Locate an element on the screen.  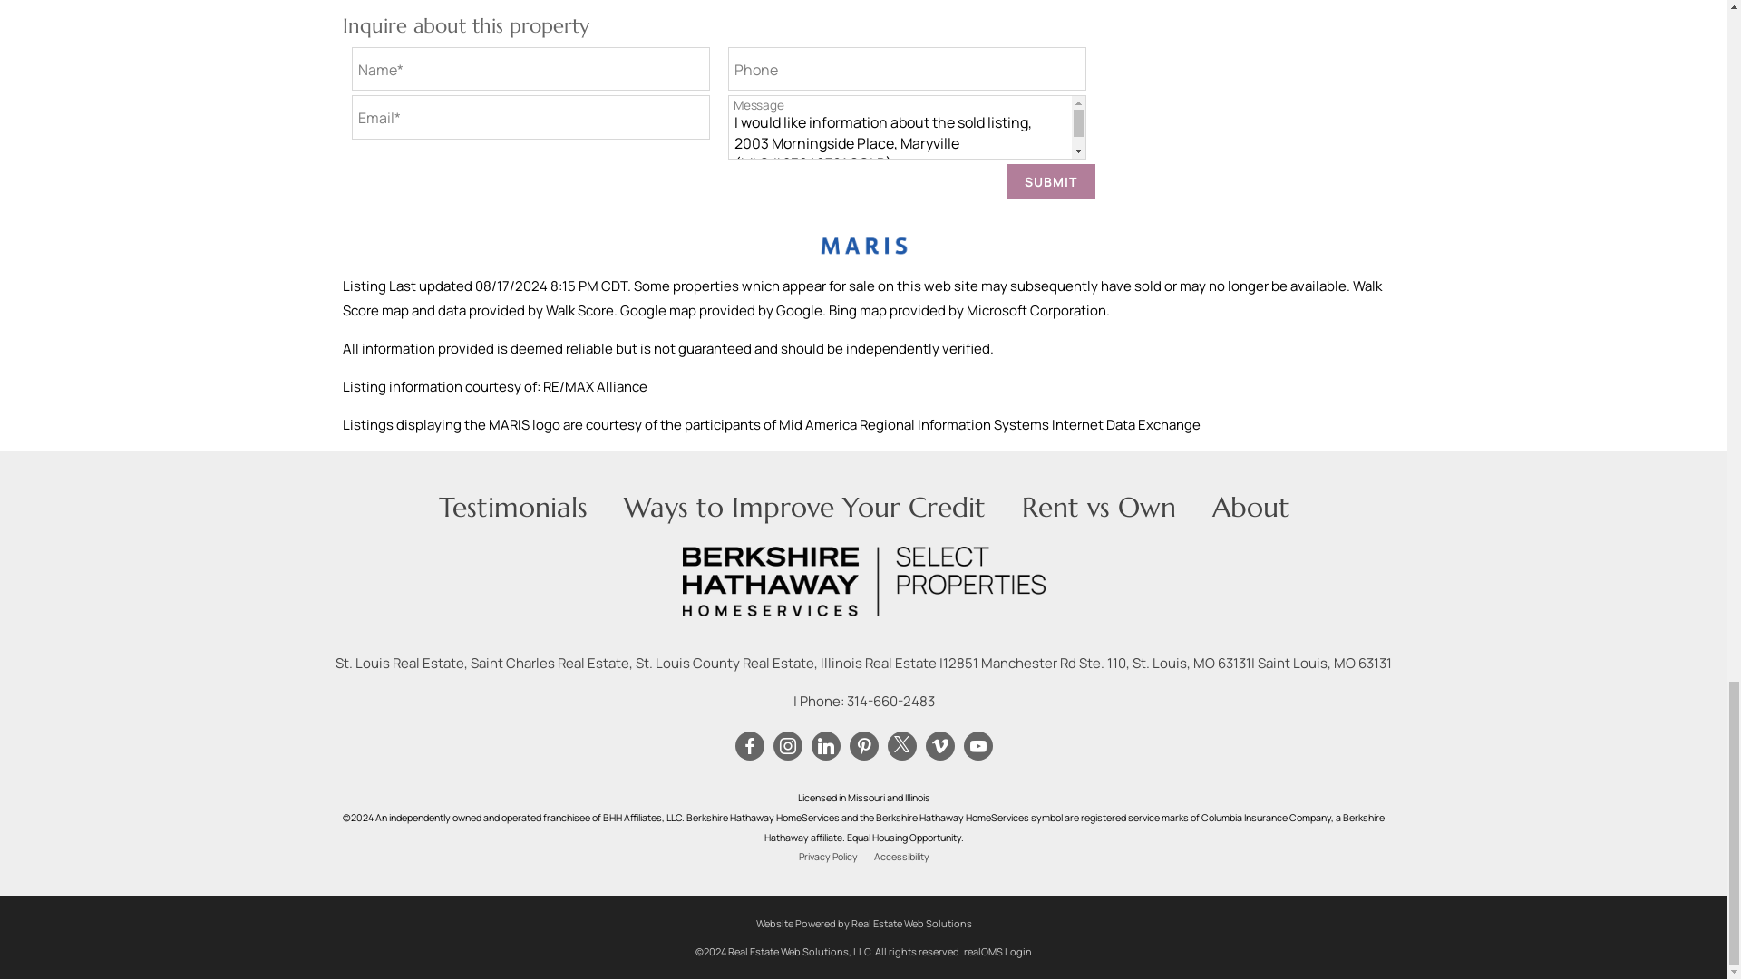
Visit me on Vimeo is located at coordinates (939, 745).